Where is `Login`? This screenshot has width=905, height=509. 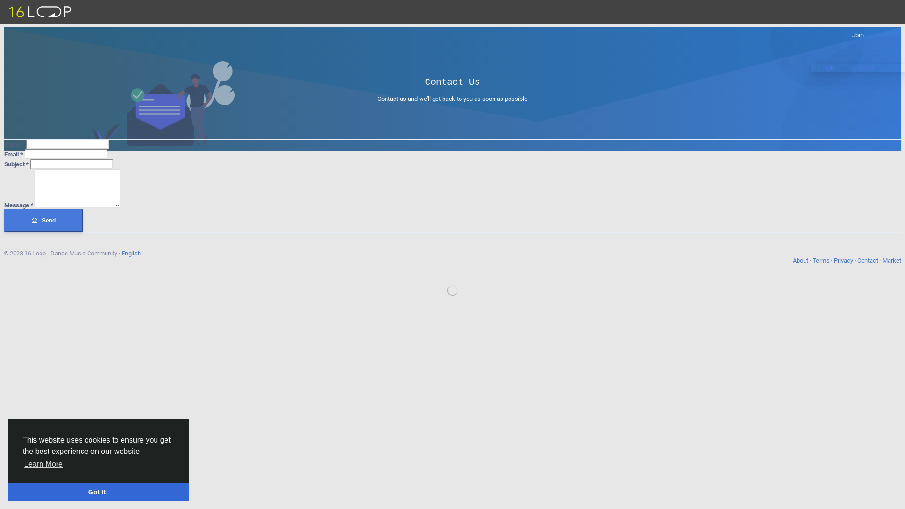
Login is located at coordinates (827, 68).